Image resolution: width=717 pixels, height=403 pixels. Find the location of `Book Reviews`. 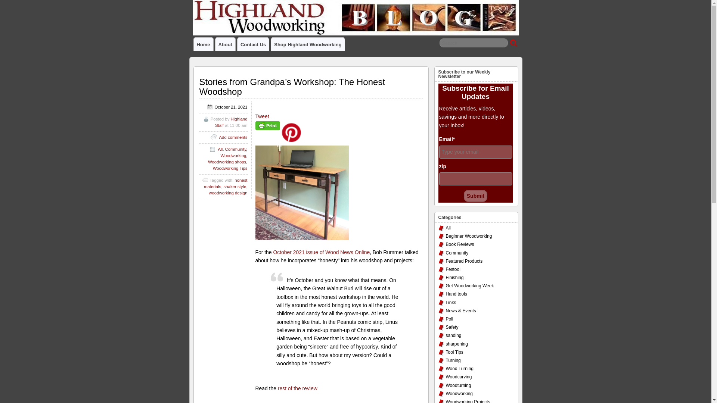

Book Reviews is located at coordinates (460, 244).